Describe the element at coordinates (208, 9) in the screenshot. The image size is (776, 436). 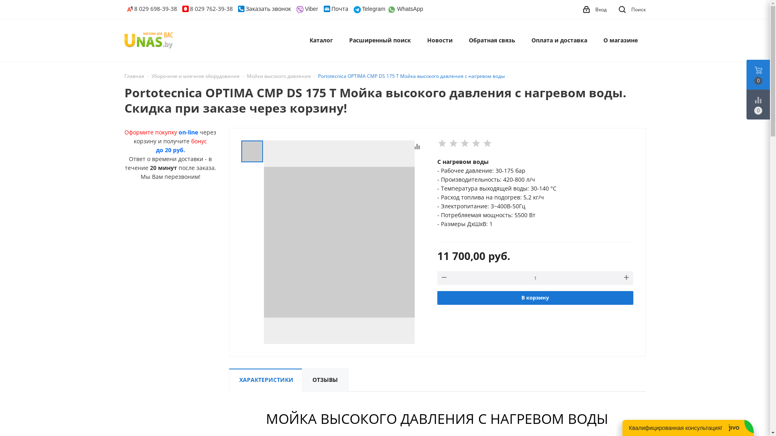
I see `8 029 762-39-38` at that location.